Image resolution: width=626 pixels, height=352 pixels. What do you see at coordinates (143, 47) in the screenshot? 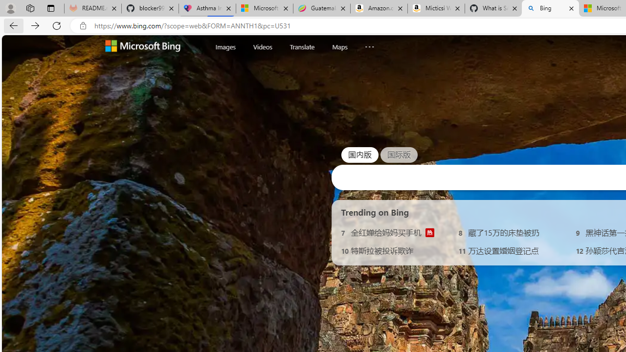
I see `Welcome to Bing Search` at bounding box center [143, 47].